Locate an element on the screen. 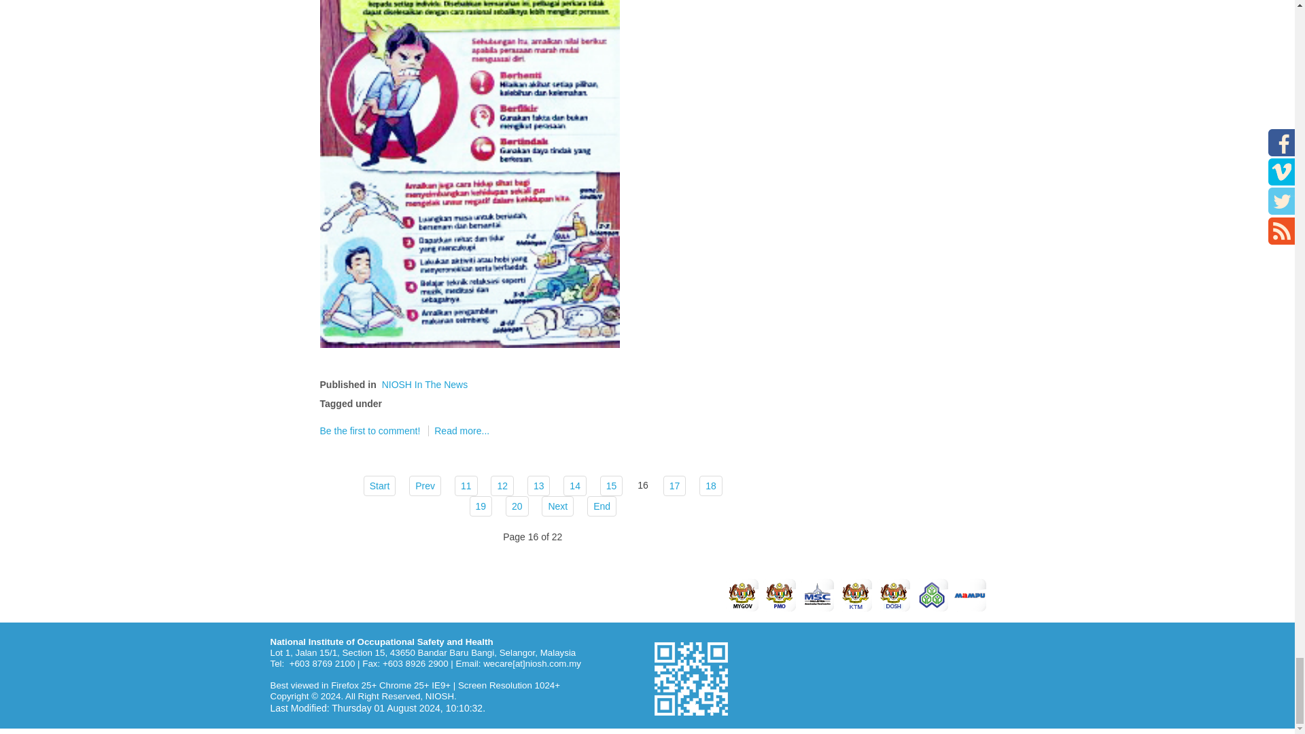 This screenshot has height=734, width=1305. Security Policy is located at coordinates (381, 594).